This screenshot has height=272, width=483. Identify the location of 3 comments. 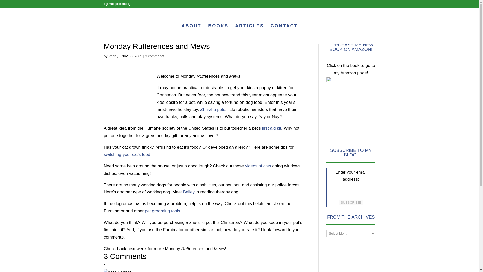
(154, 56).